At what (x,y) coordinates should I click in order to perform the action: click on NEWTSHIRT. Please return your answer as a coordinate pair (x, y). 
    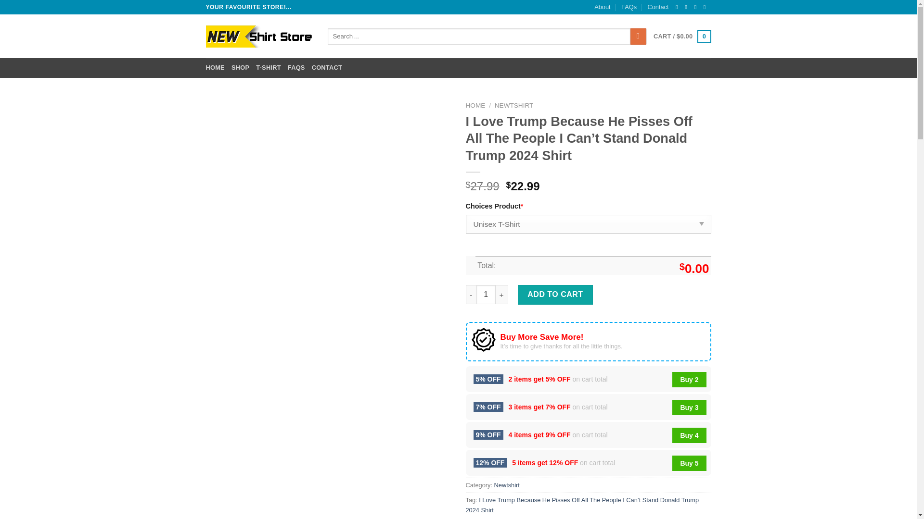
    Looking at the image, I should click on (514, 105).